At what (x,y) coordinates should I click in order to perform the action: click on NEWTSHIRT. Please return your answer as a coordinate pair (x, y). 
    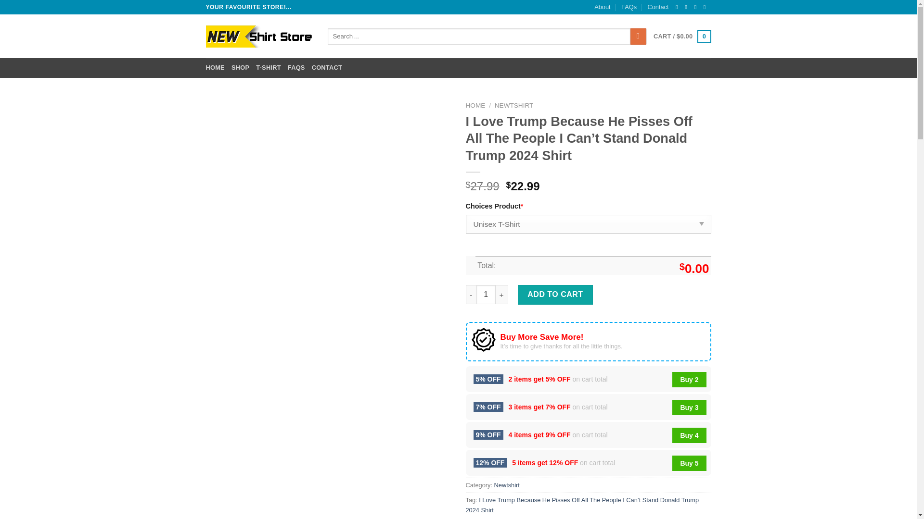
    Looking at the image, I should click on (514, 105).